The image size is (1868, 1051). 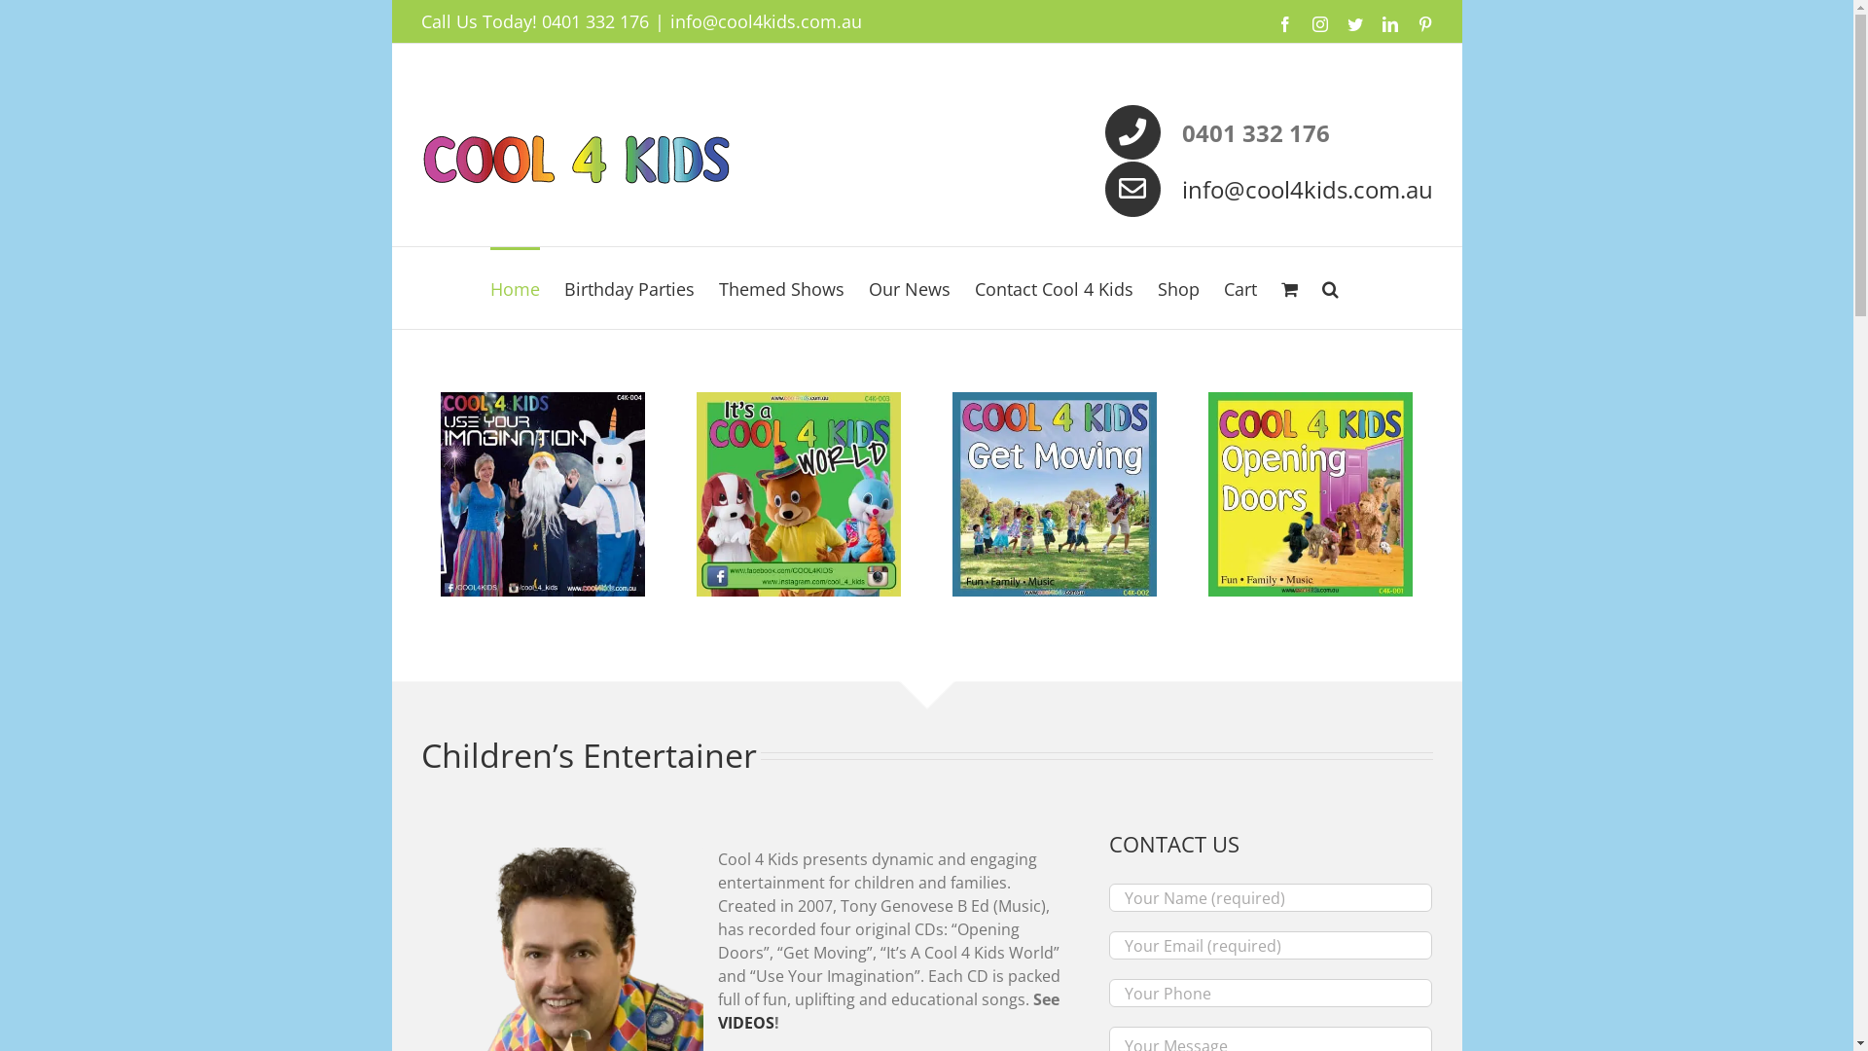 What do you see at coordinates (782, 288) in the screenshot?
I see `Themed Shows` at bounding box center [782, 288].